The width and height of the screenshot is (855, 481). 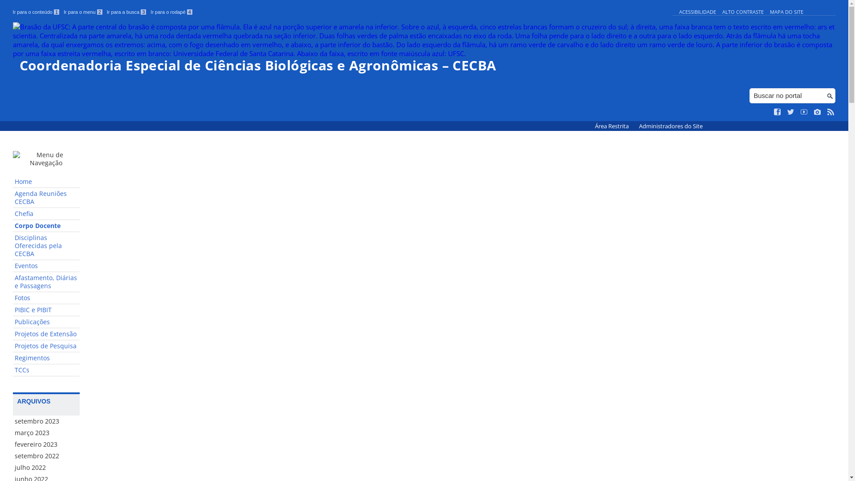 I want to click on Siga no Twitter, so click(x=791, y=112).